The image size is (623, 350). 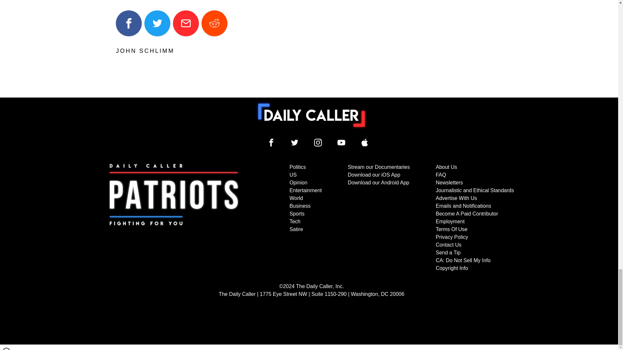 I want to click on Daily Caller Facebook, so click(x=271, y=143).